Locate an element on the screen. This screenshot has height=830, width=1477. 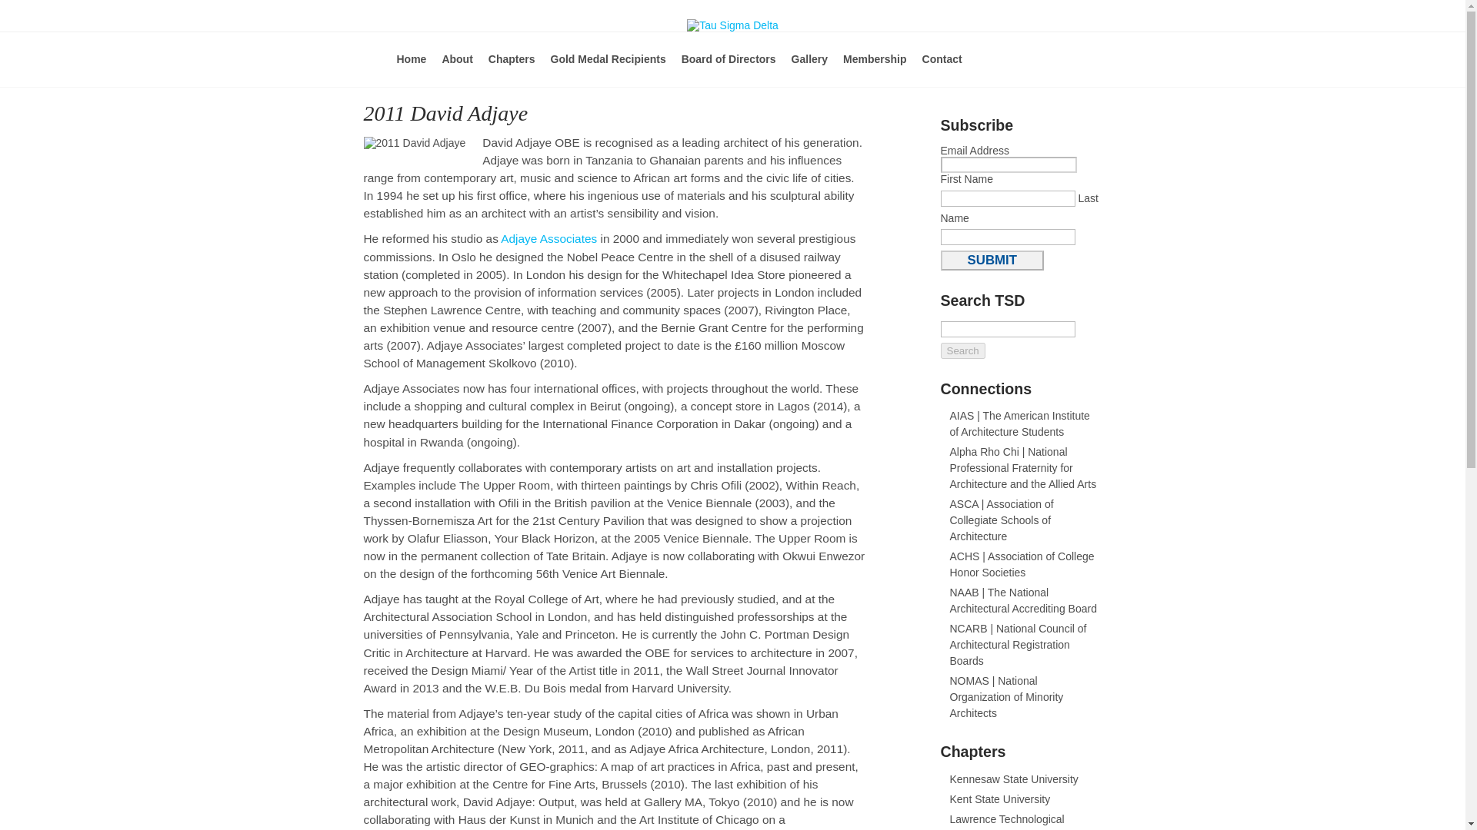
Gold Medal Recipients is located at coordinates (608, 69).